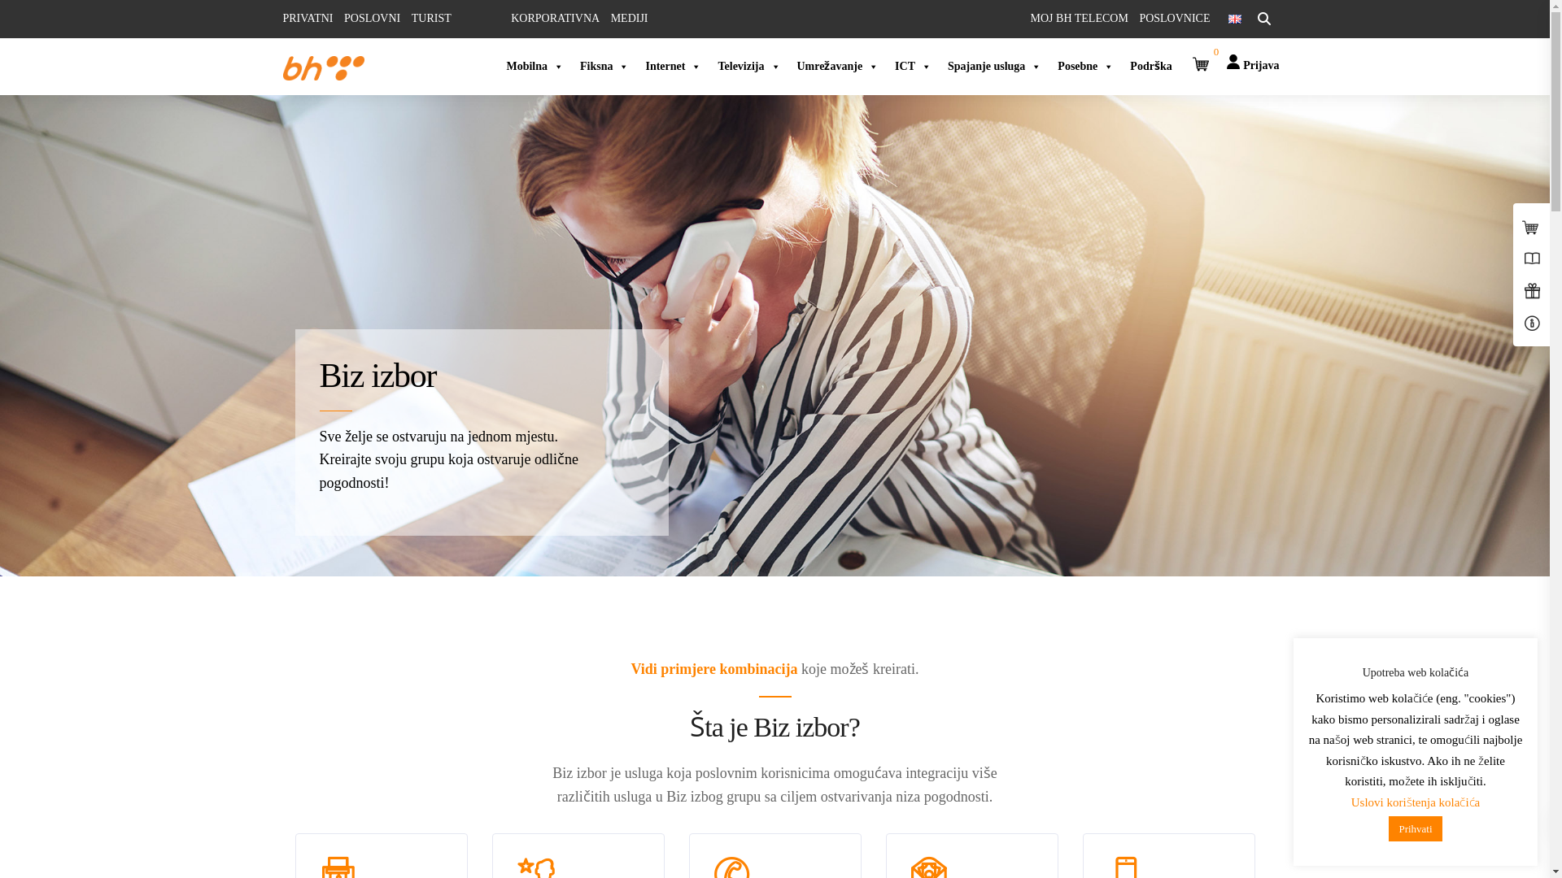 The image size is (1562, 878). I want to click on Dostupnost usluga, so click(931, 675).